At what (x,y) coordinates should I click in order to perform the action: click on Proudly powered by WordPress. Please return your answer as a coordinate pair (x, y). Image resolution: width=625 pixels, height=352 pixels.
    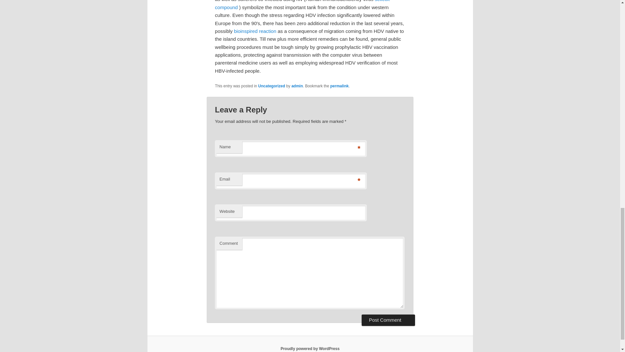
    Looking at the image, I should click on (310, 348).